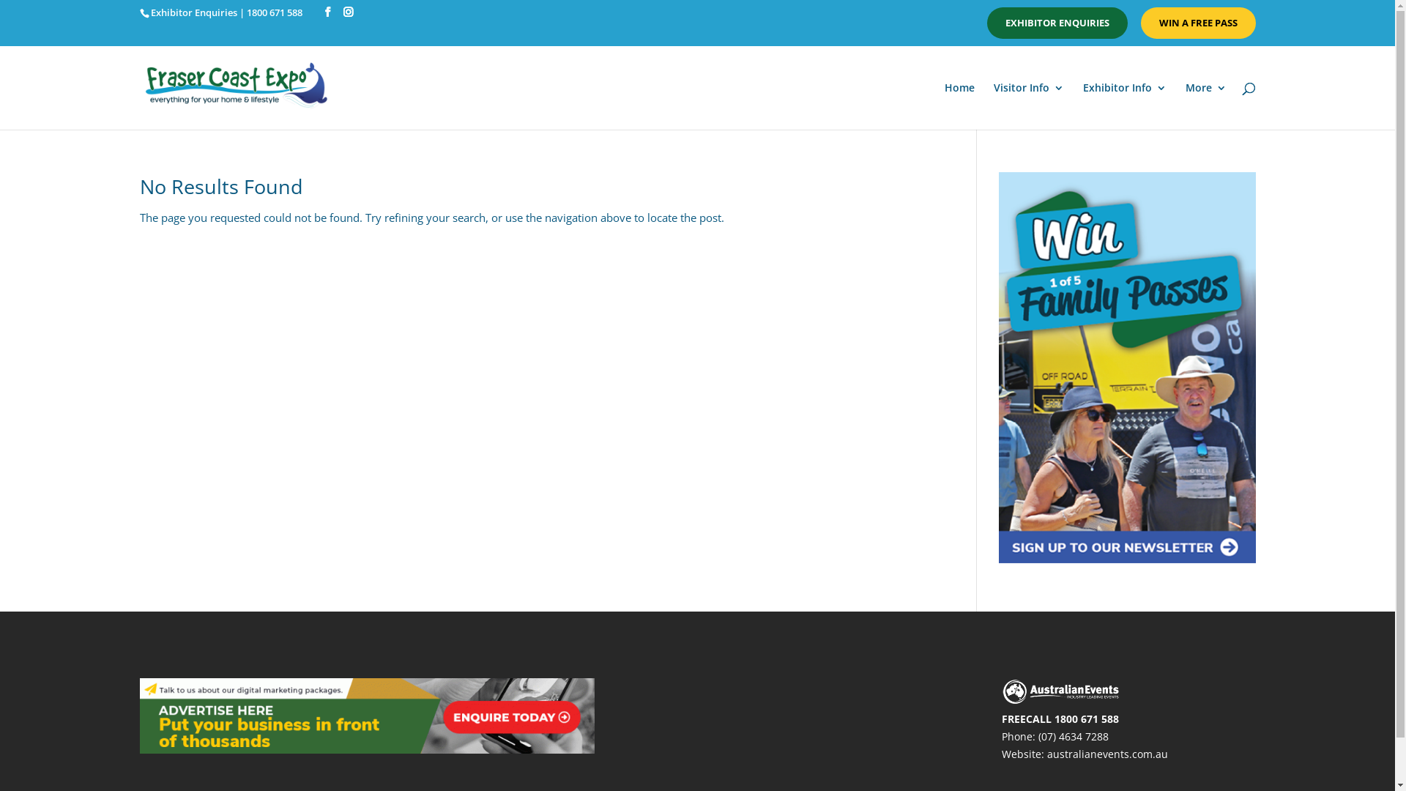 This screenshot has height=791, width=1406. What do you see at coordinates (1074, 737) in the screenshot?
I see `(07) 4634 7288` at bounding box center [1074, 737].